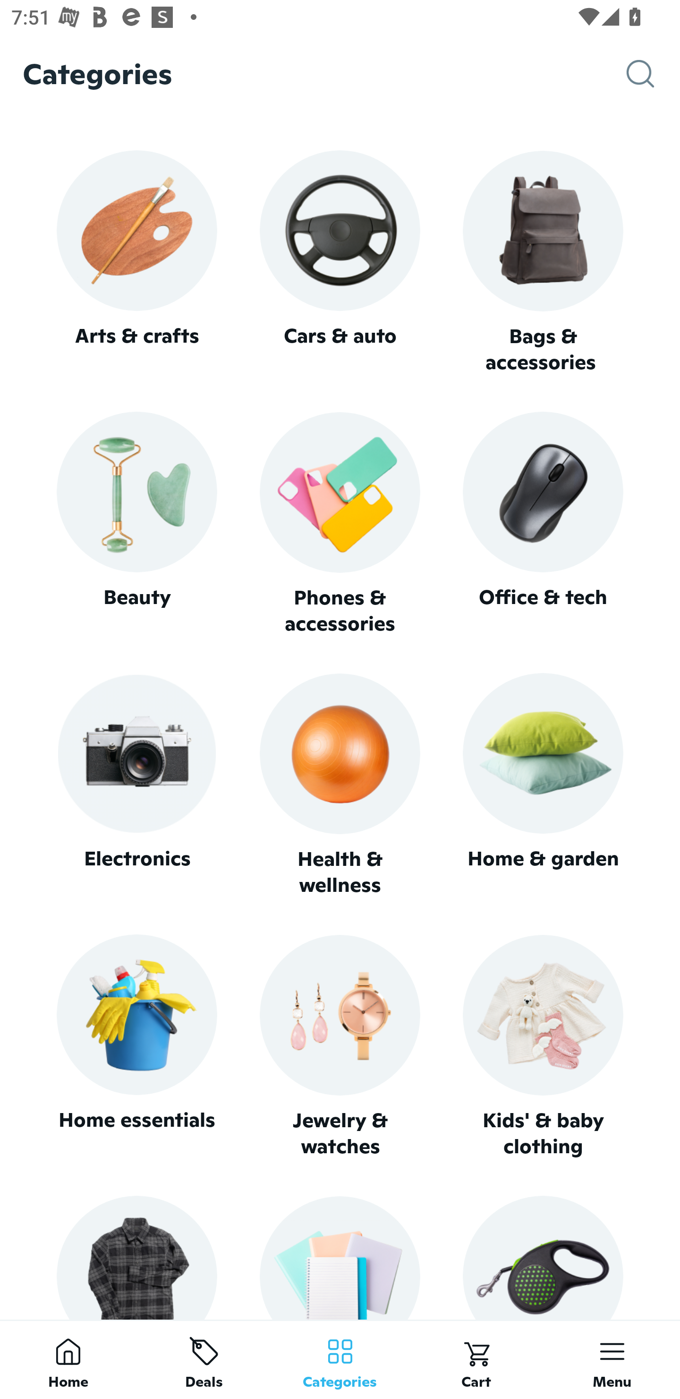 The width and height of the screenshot is (680, 1399). I want to click on Arts & crafts, so click(136, 262).